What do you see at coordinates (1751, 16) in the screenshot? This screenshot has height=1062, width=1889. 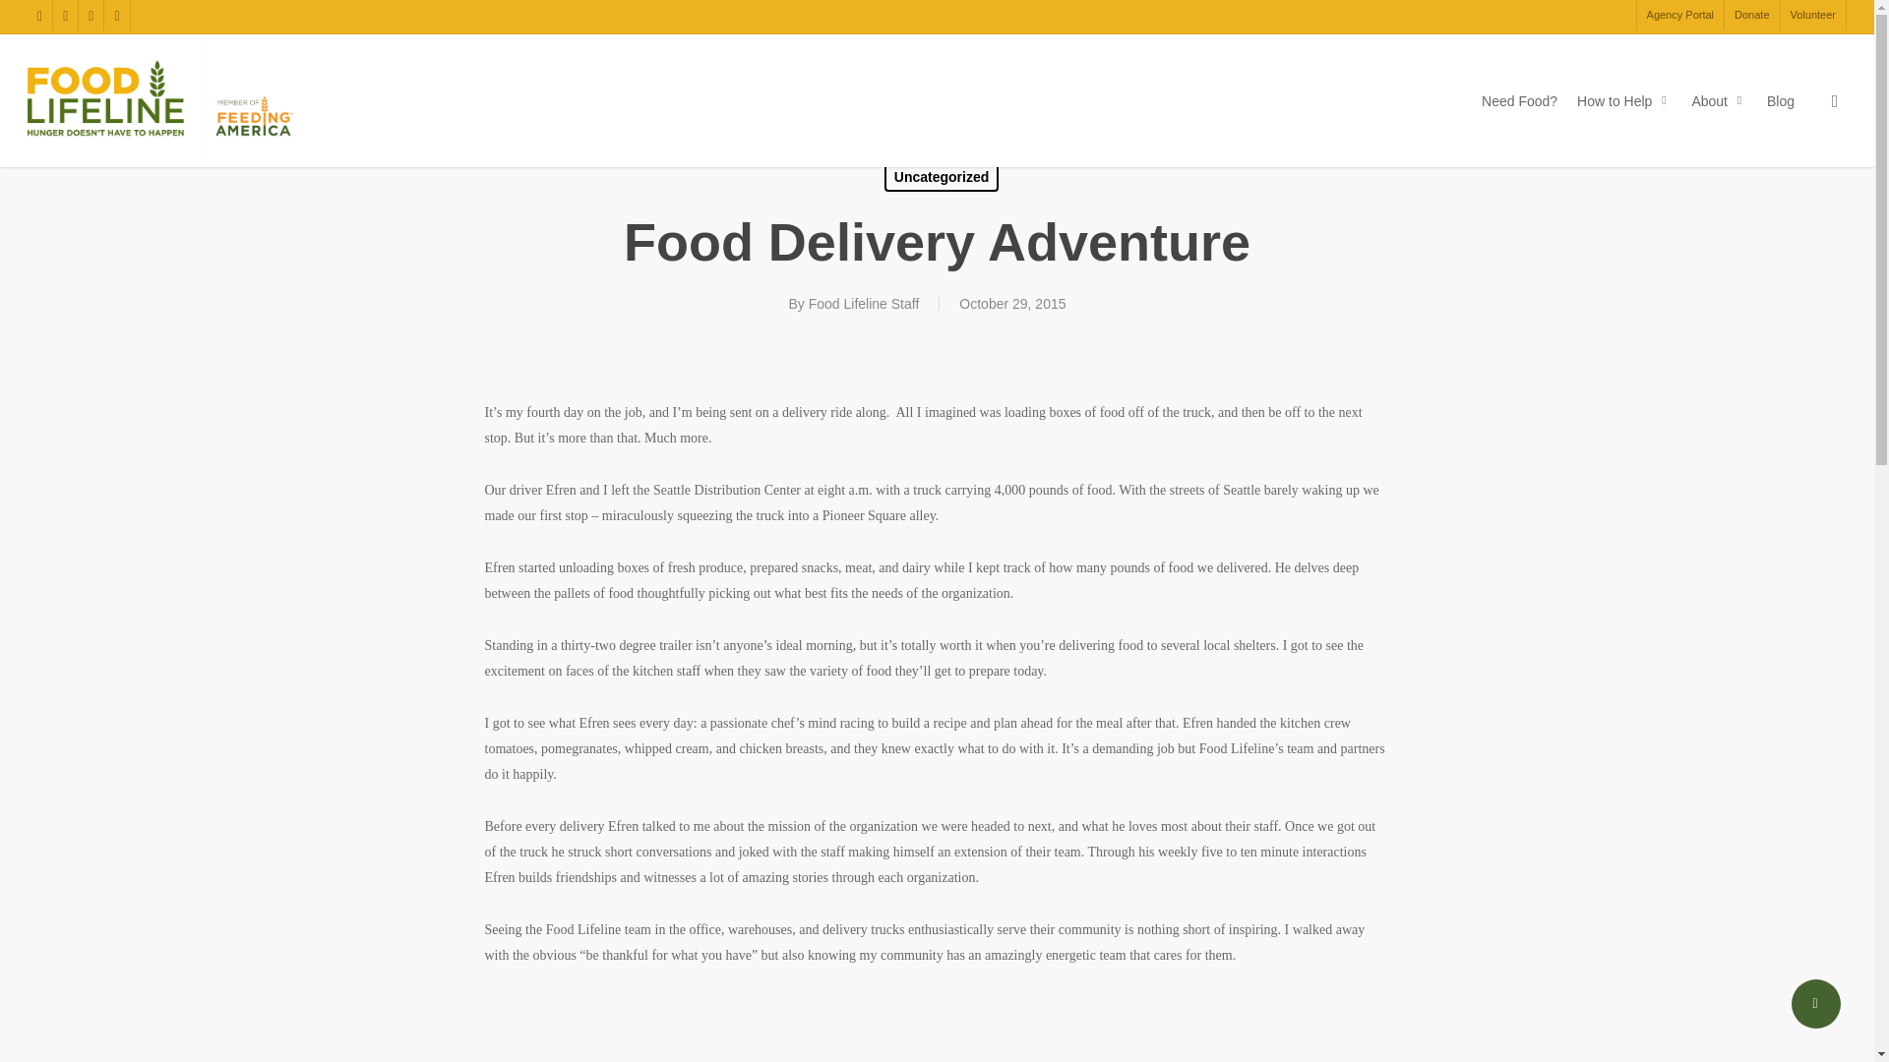 I see `Donate` at bounding box center [1751, 16].